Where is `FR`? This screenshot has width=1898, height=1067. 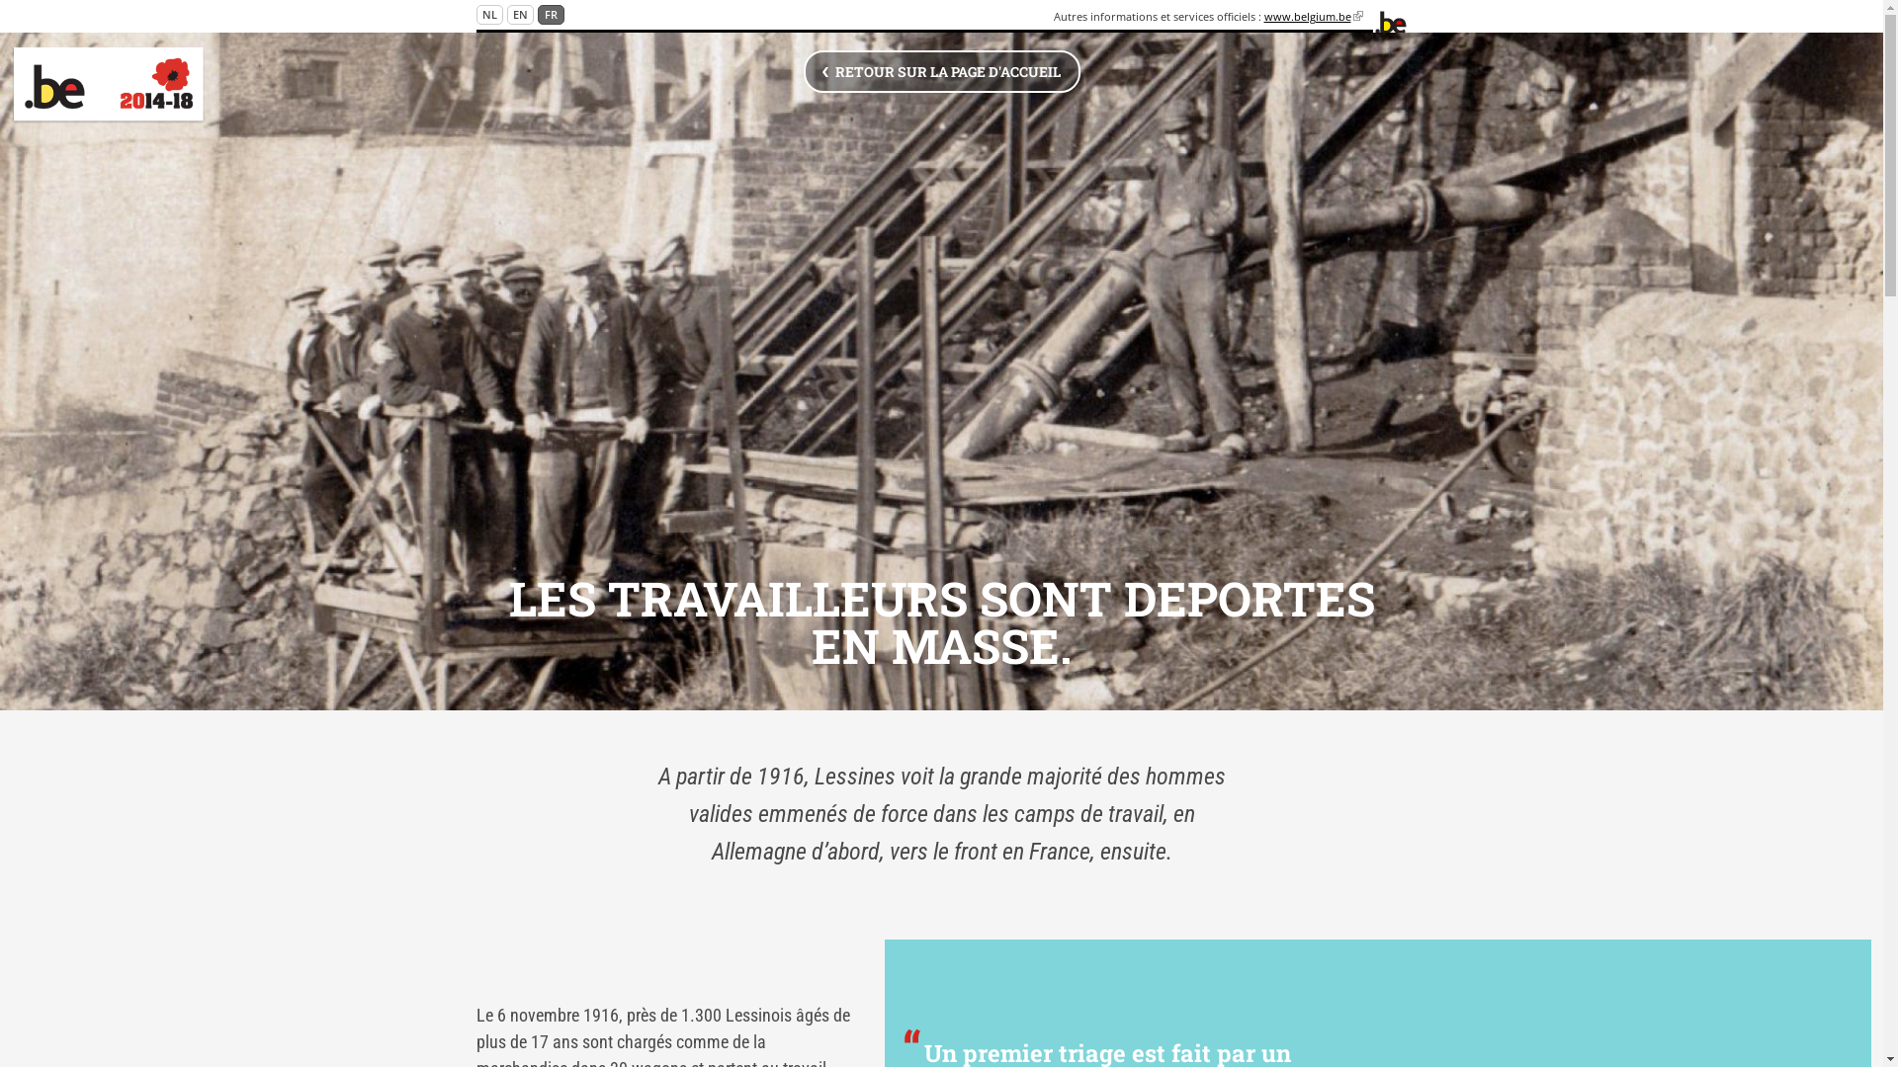 FR is located at coordinates (552, 15).